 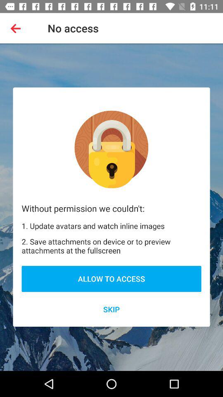 What do you see at coordinates (111, 279) in the screenshot?
I see `launch icon below the 2 save attachments item` at bounding box center [111, 279].